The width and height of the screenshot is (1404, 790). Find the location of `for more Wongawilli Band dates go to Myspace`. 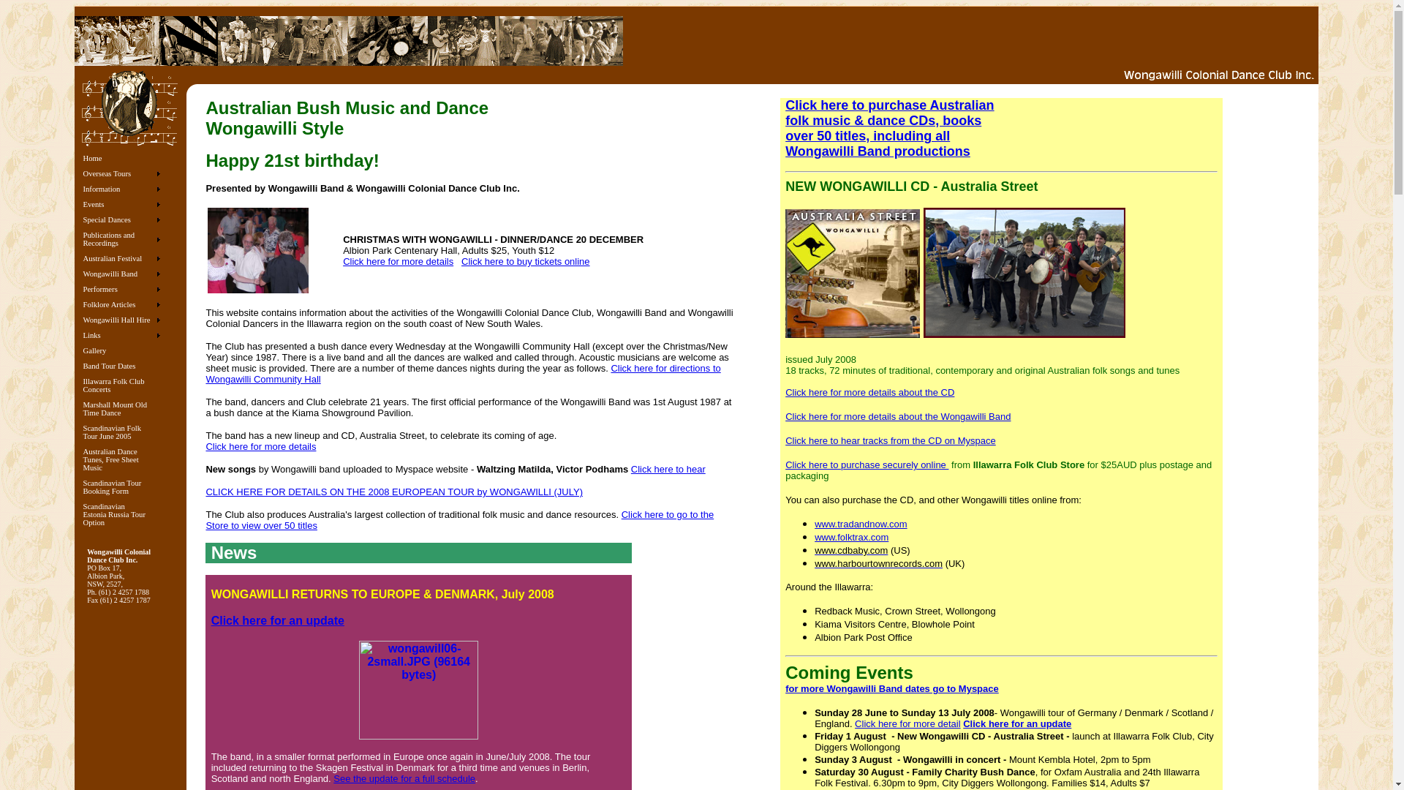

for more Wongawilli Band dates go to Myspace is located at coordinates (892, 689).